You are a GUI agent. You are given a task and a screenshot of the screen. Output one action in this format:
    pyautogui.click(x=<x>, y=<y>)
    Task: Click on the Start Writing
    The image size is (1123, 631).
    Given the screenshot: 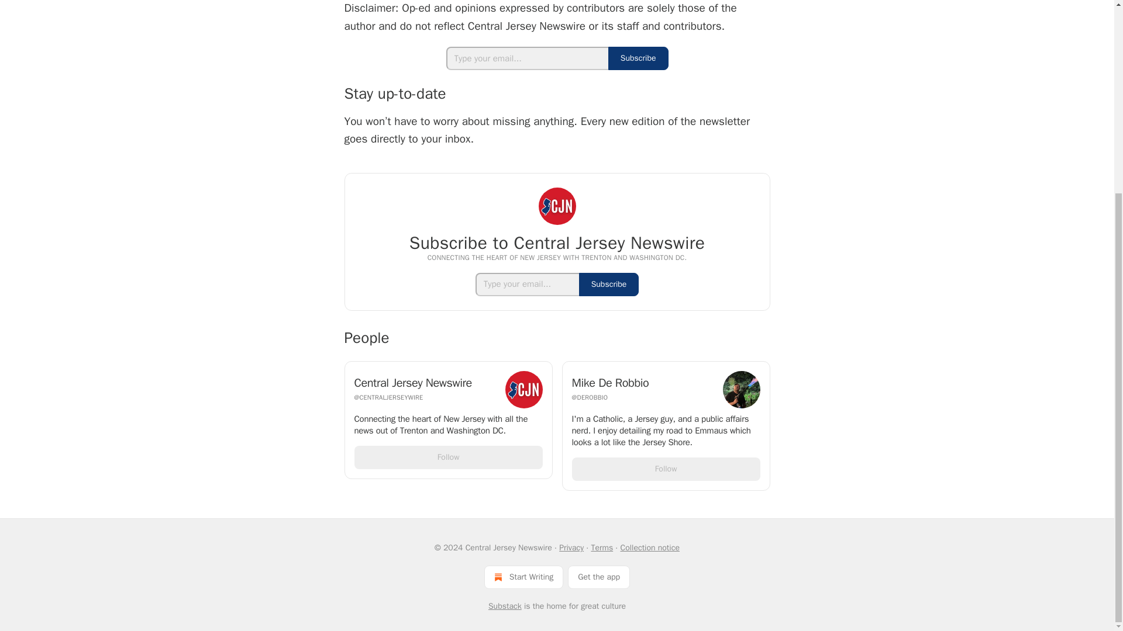 What is the action you would take?
    pyautogui.click(x=523, y=577)
    